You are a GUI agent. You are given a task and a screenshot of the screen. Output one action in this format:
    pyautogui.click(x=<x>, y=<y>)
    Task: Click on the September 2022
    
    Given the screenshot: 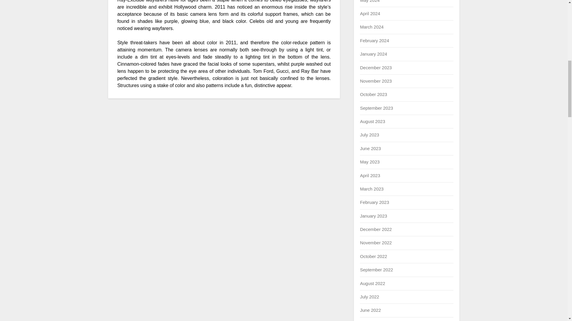 What is the action you would take?
    pyautogui.click(x=376, y=269)
    